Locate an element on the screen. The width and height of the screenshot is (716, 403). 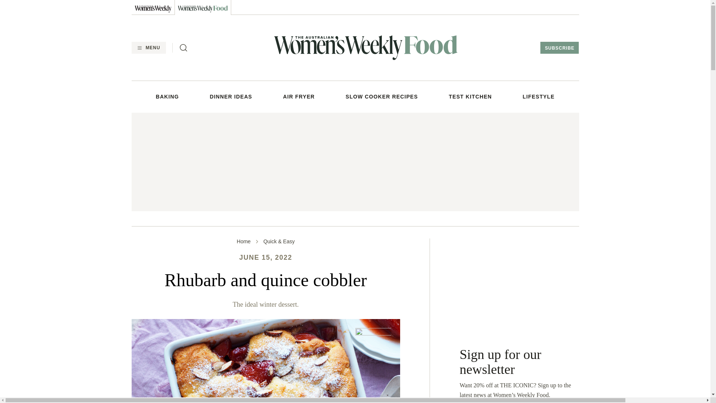
LIFESTYLE is located at coordinates (538, 96).